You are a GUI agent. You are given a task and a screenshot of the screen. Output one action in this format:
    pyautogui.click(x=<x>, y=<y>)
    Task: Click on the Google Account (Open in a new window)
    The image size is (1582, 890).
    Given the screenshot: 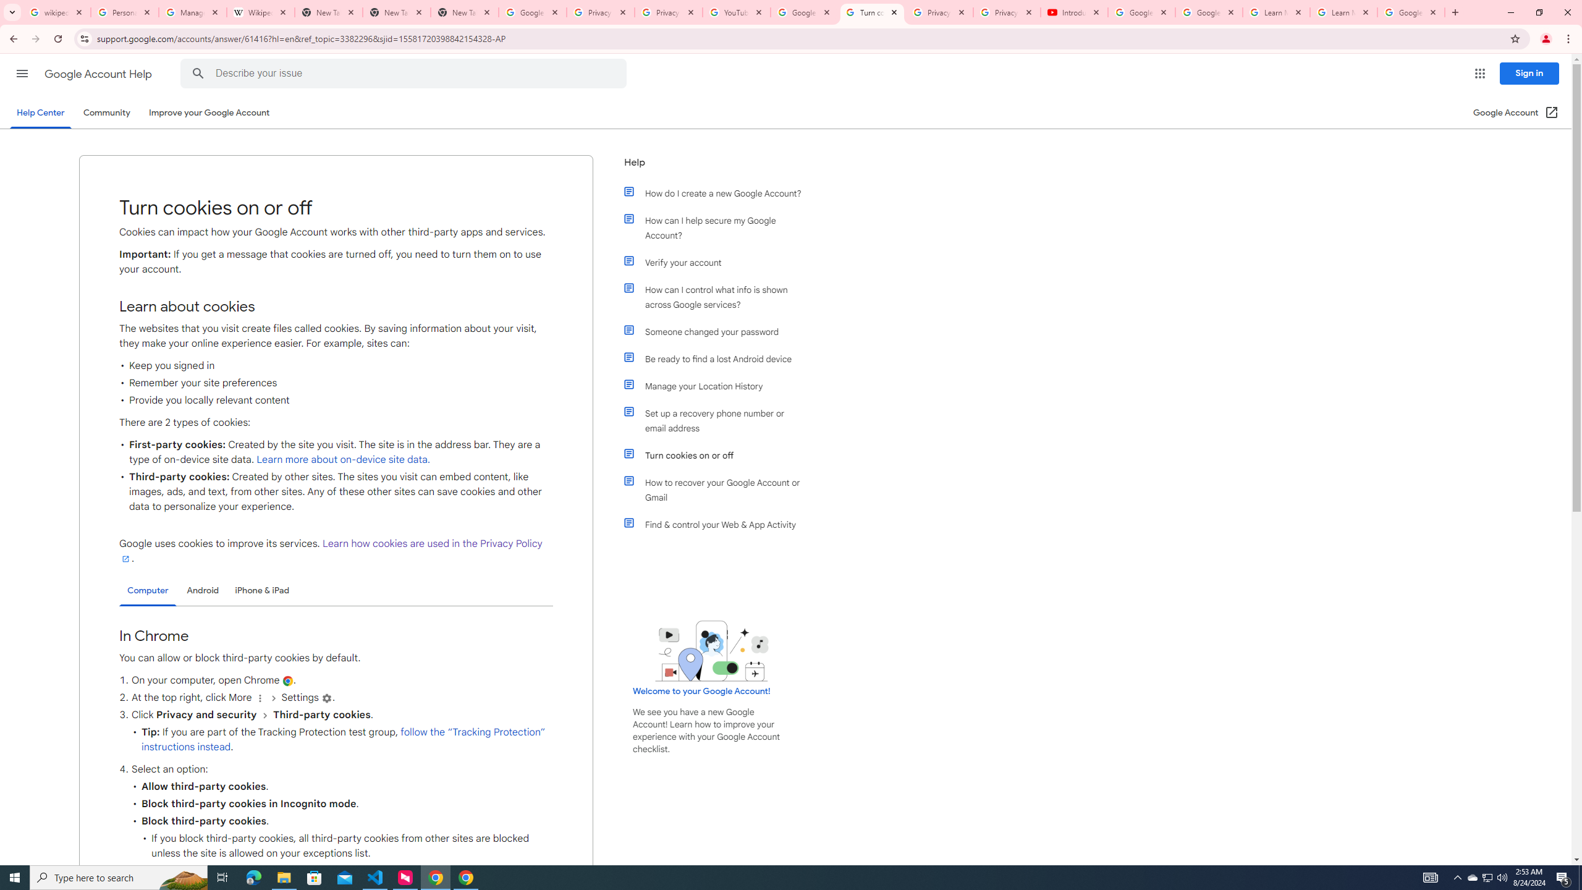 What is the action you would take?
    pyautogui.click(x=1516, y=112)
    